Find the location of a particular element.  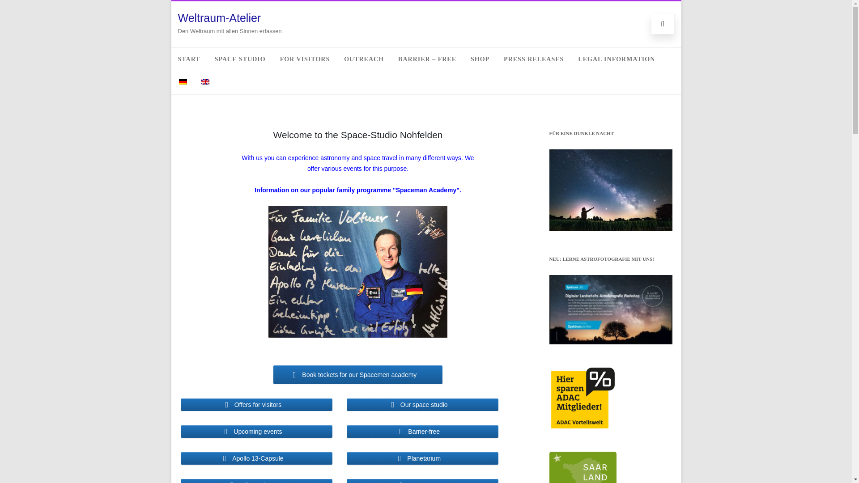

PRESS RELEASES is located at coordinates (533, 59).